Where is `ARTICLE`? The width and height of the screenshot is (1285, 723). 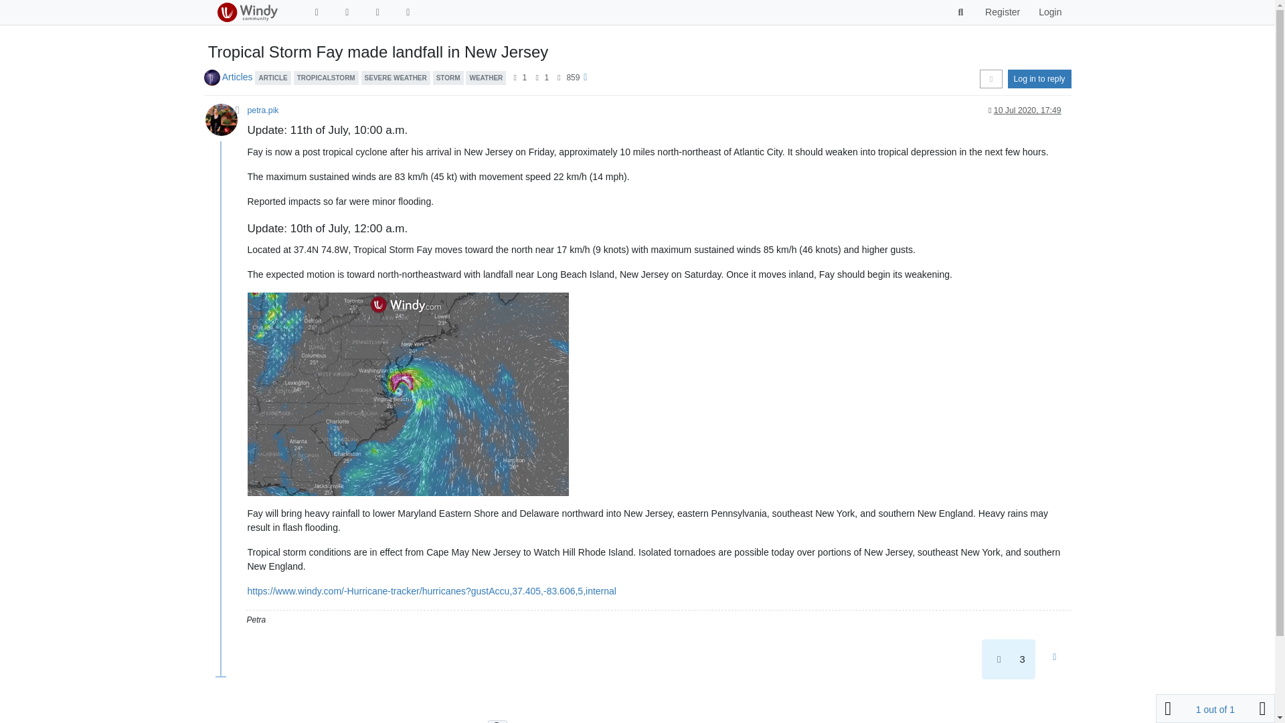
ARTICLE is located at coordinates (272, 76).